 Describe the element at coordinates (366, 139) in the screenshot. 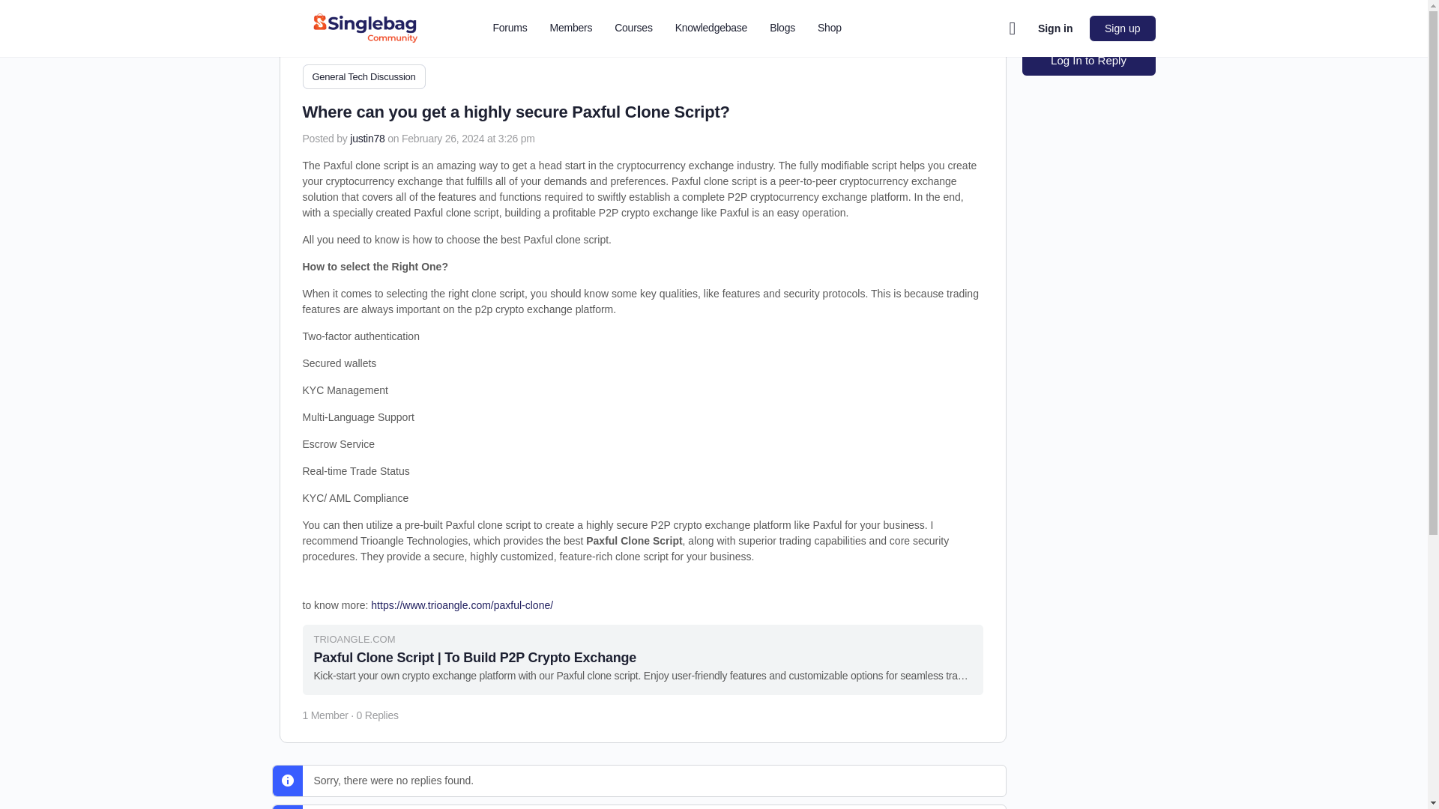

I see `View justin78's profile` at that location.